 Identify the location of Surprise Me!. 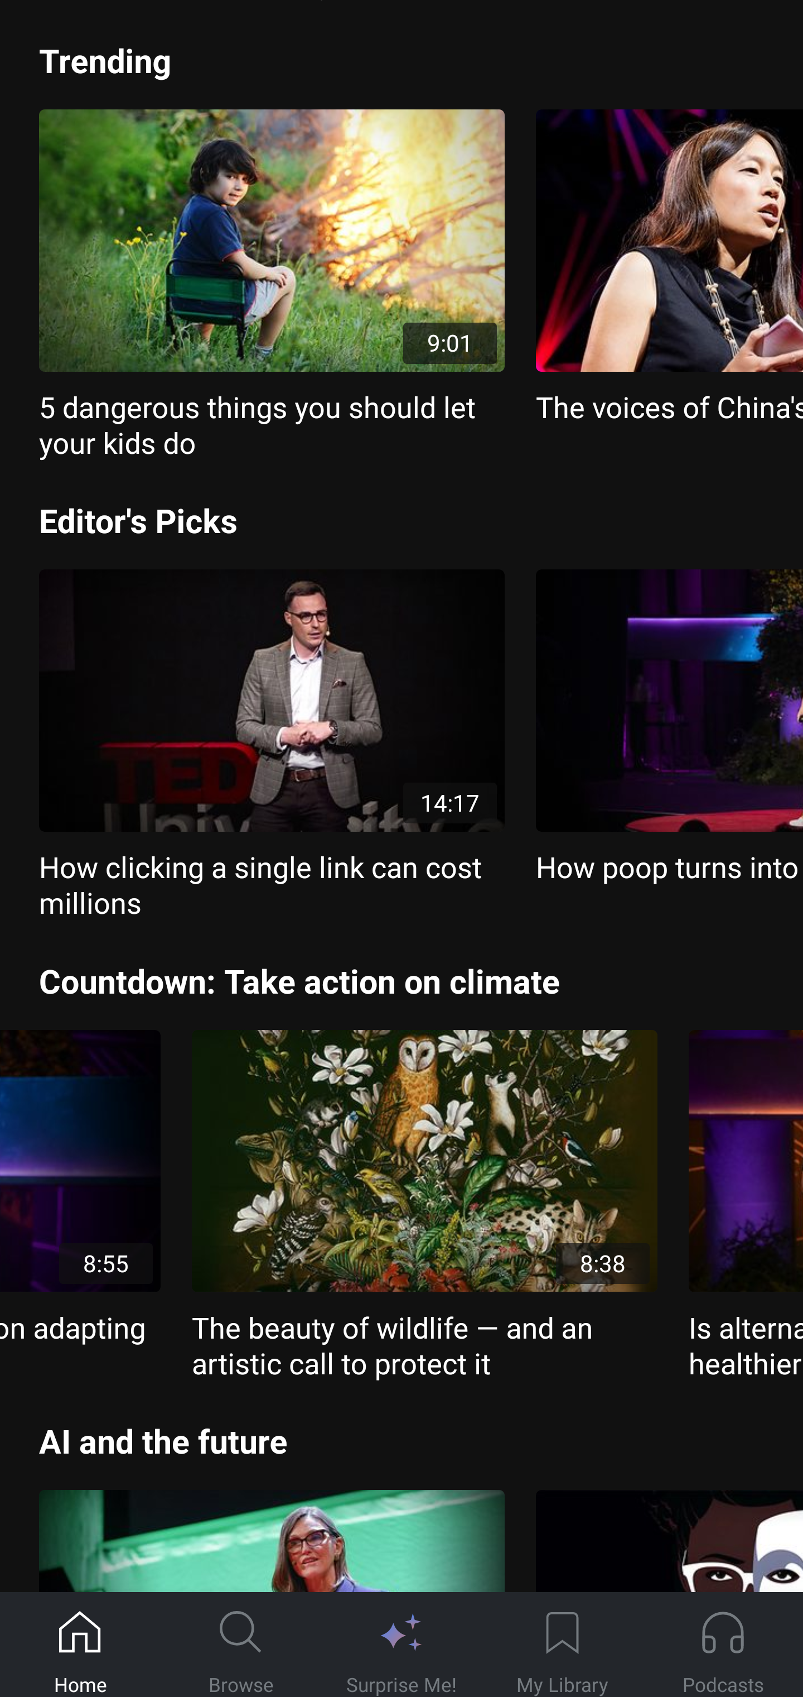
(401, 1645).